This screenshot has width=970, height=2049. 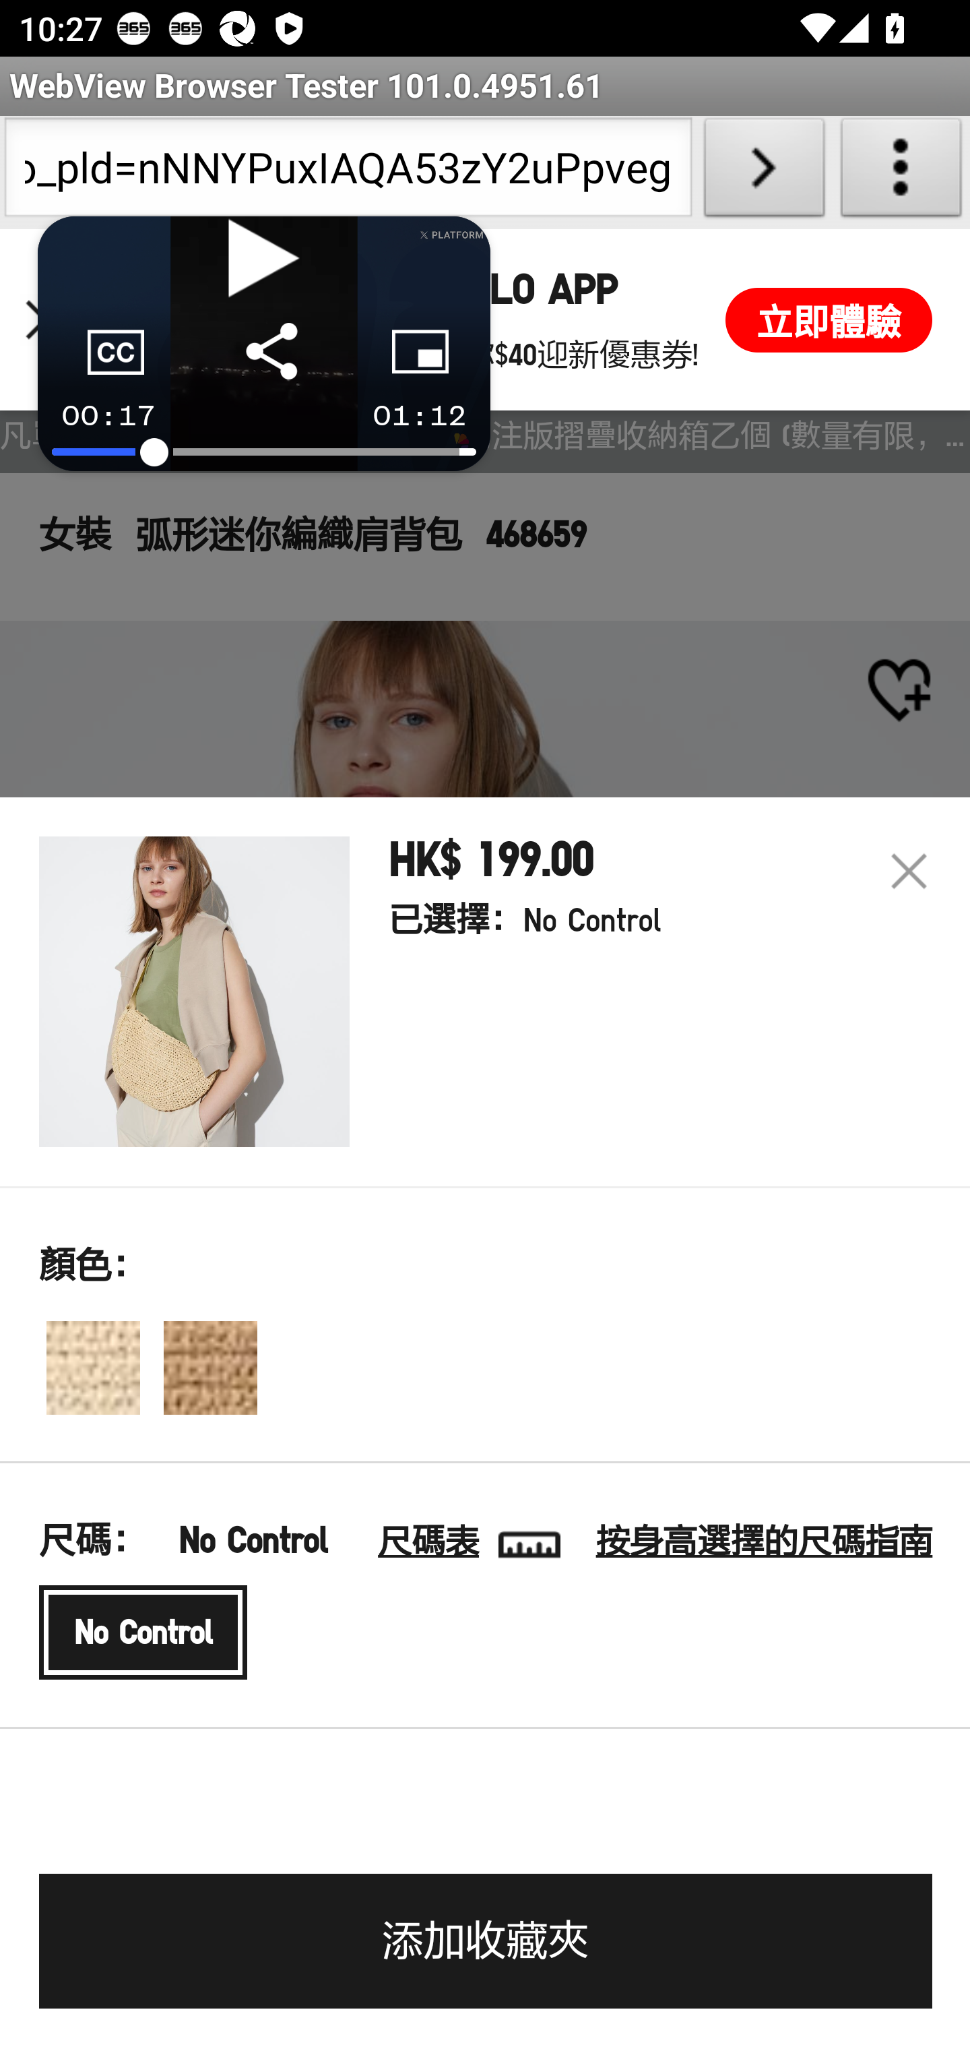 I want to click on 30 淺膚色, so click(x=93, y=1367).